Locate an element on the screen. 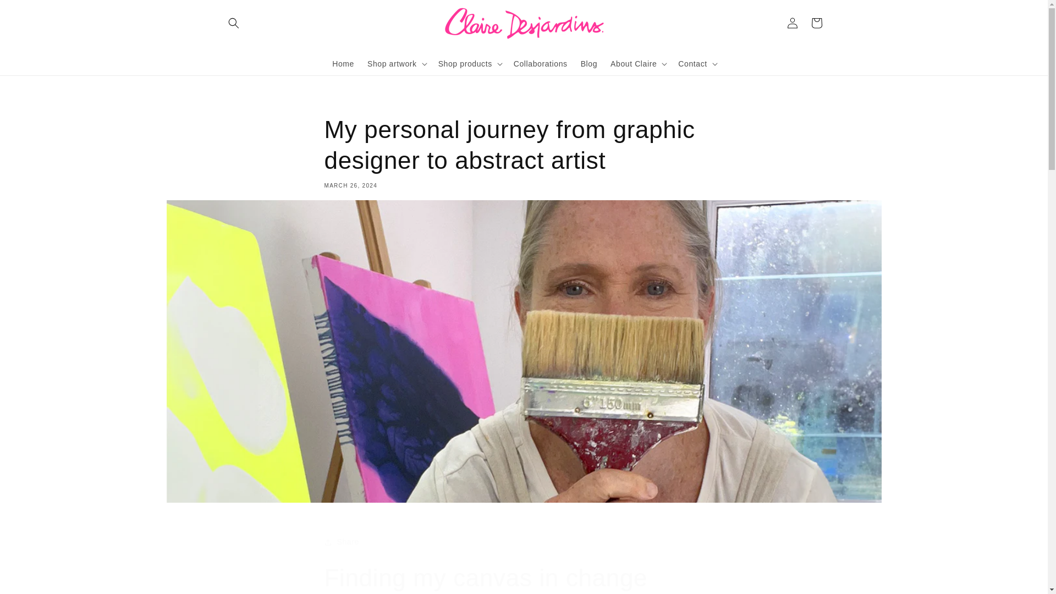 This screenshot has height=594, width=1056. Home is located at coordinates (343, 63).